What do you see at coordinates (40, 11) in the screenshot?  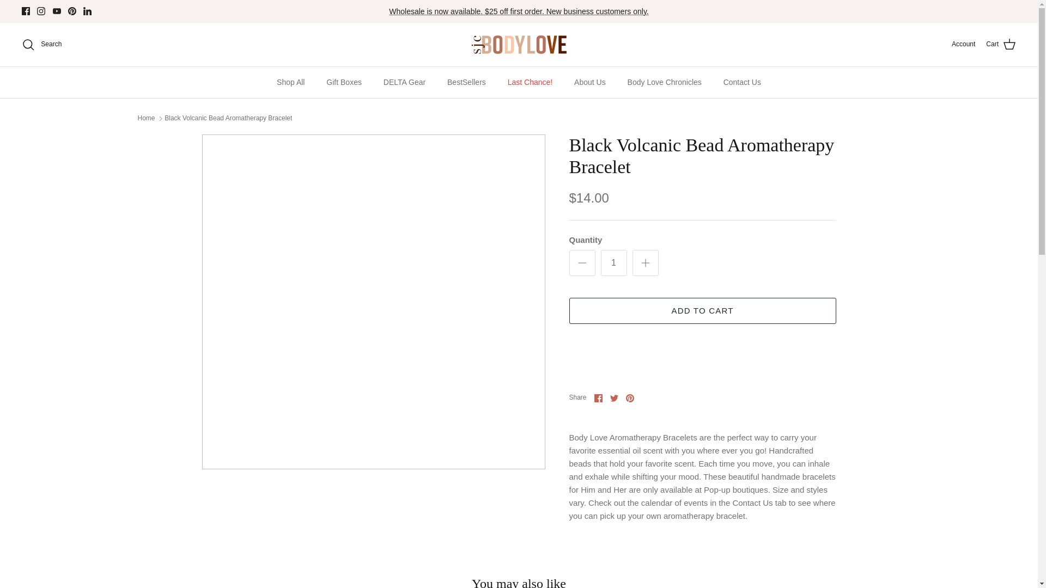 I see `Instagram` at bounding box center [40, 11].